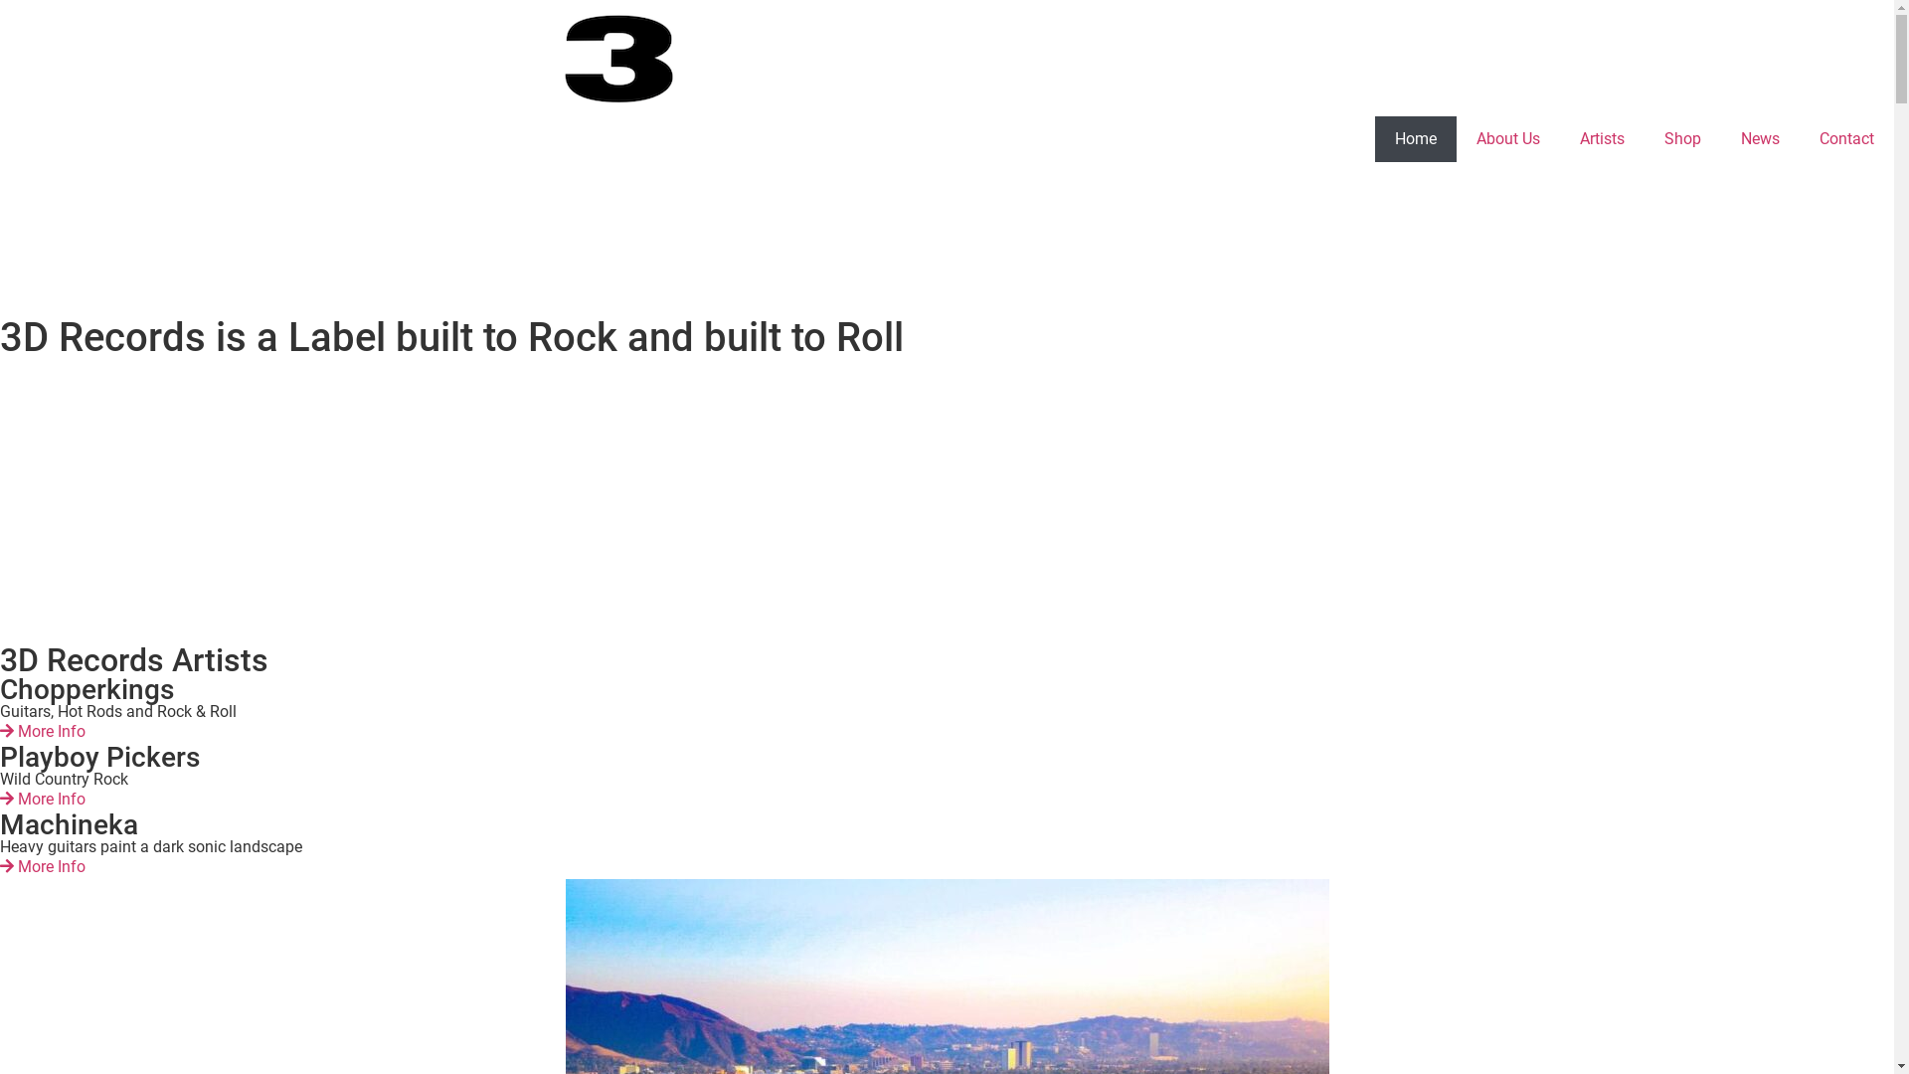 This screenshot has height=1074, width=1909. I want to click on Home, so click(1416, 139).